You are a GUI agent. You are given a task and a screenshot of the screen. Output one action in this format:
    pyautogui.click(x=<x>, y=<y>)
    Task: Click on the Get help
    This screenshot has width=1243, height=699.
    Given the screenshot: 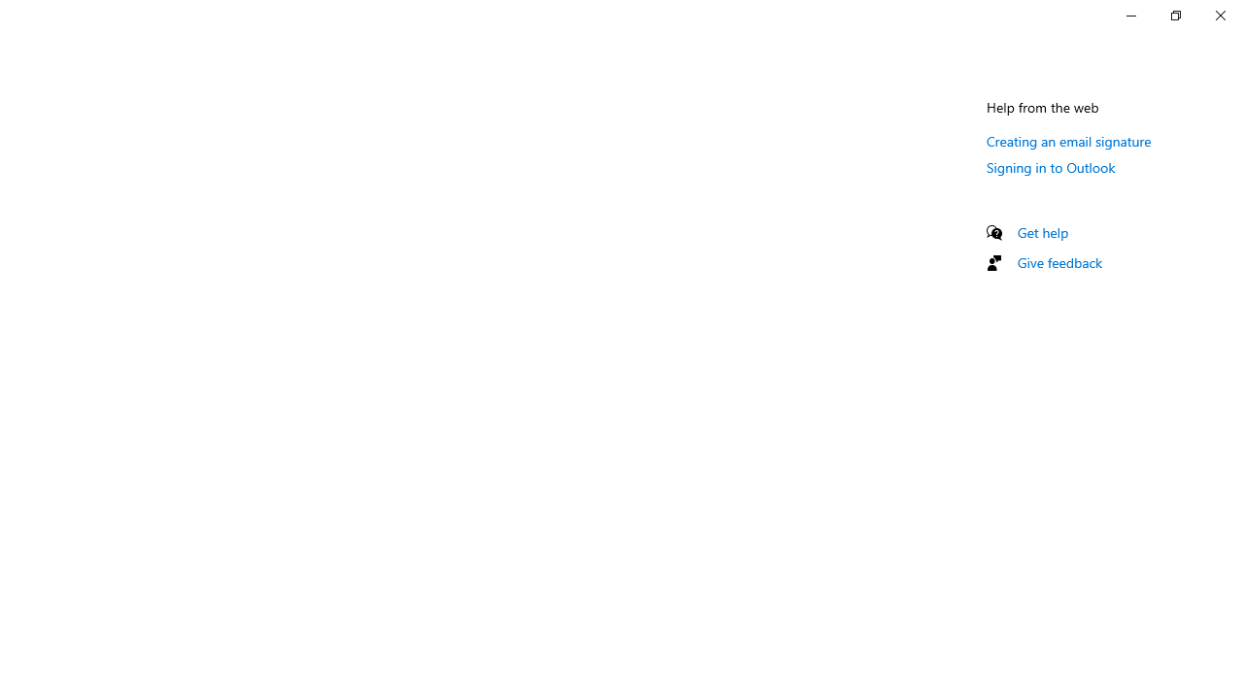 What is the action you would take?
    pyautogui.click(x=1043, y=232)
    